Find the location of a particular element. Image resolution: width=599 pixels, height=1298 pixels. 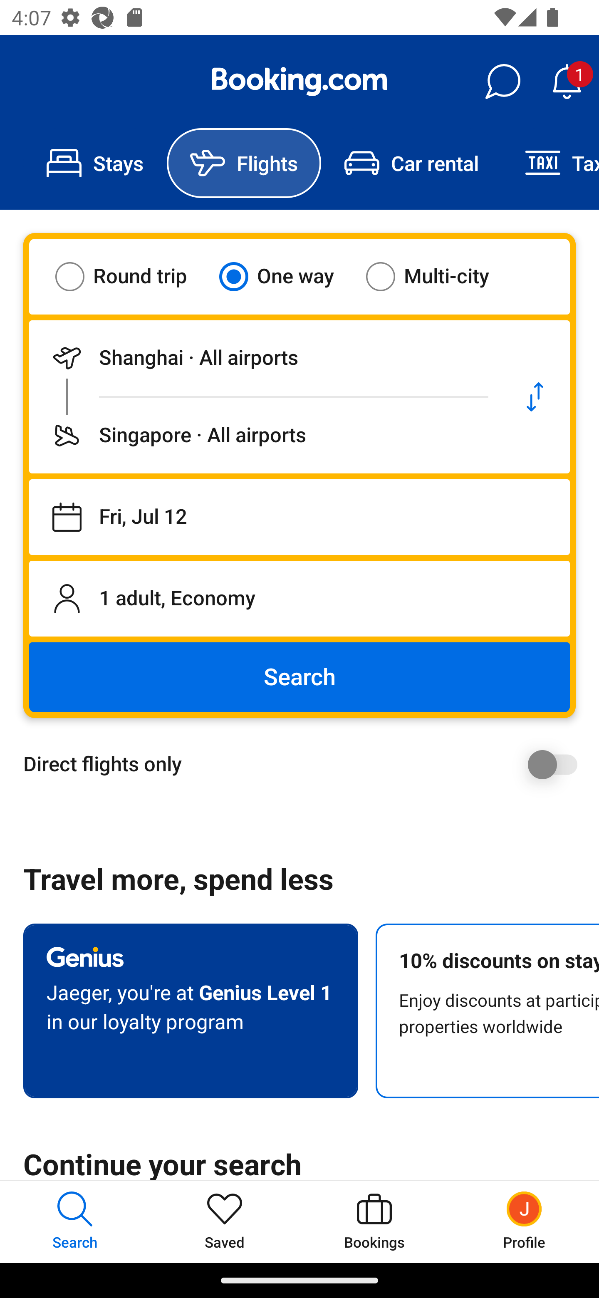

Departing on Fri, Jul 12 is located at coordinates (299, 517).